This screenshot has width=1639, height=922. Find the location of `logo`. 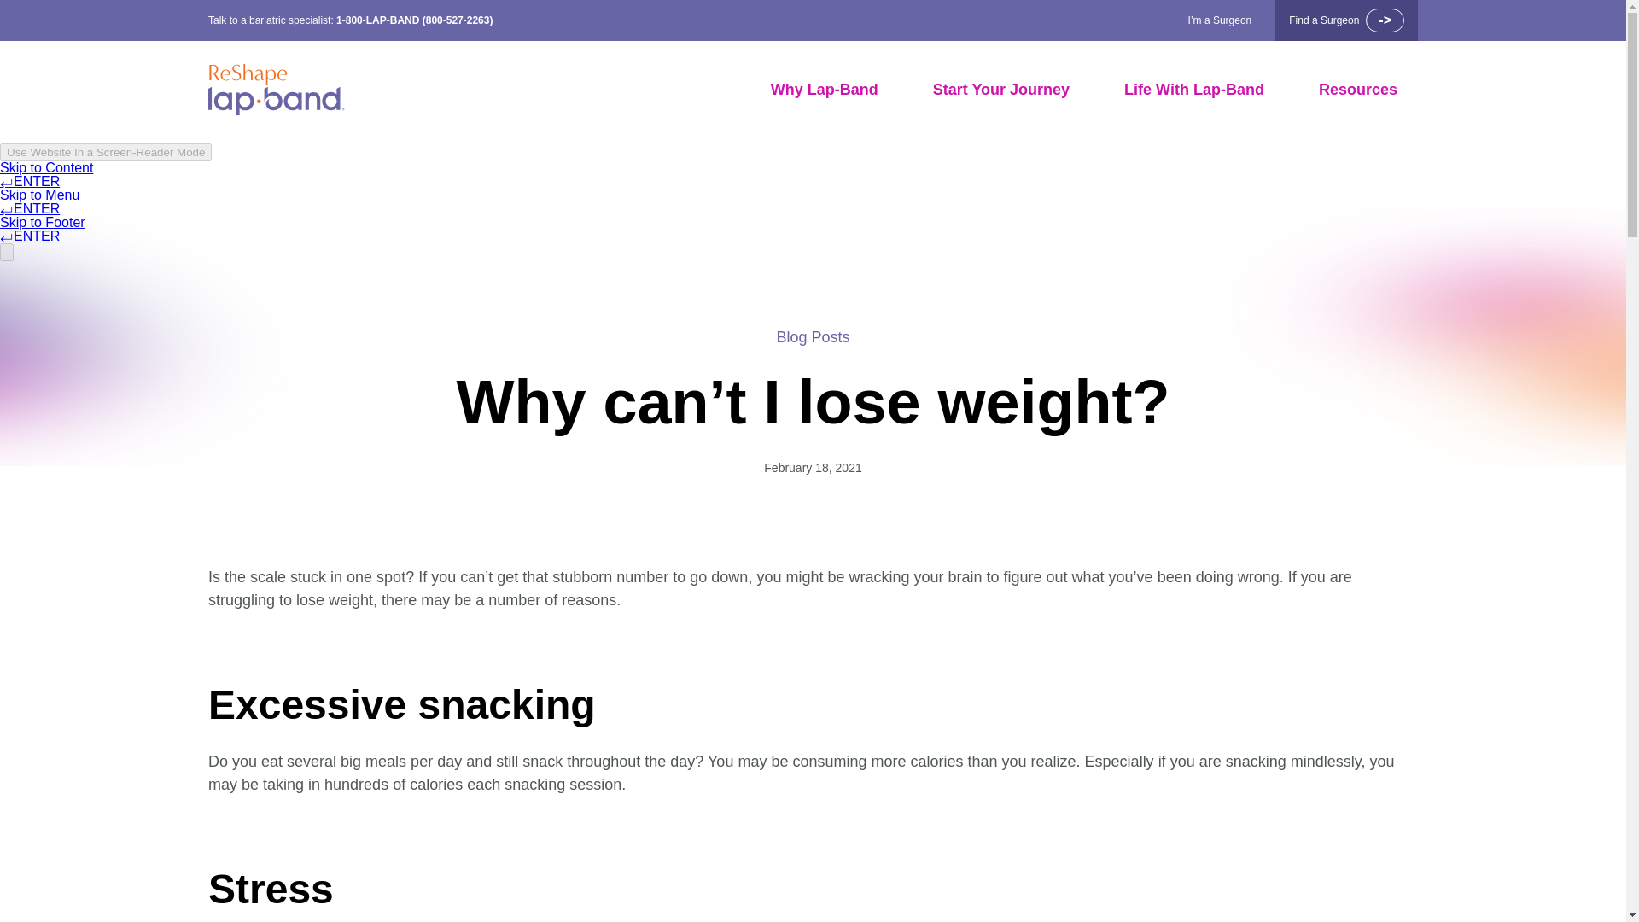

logo is located at coordinates (276, 90).